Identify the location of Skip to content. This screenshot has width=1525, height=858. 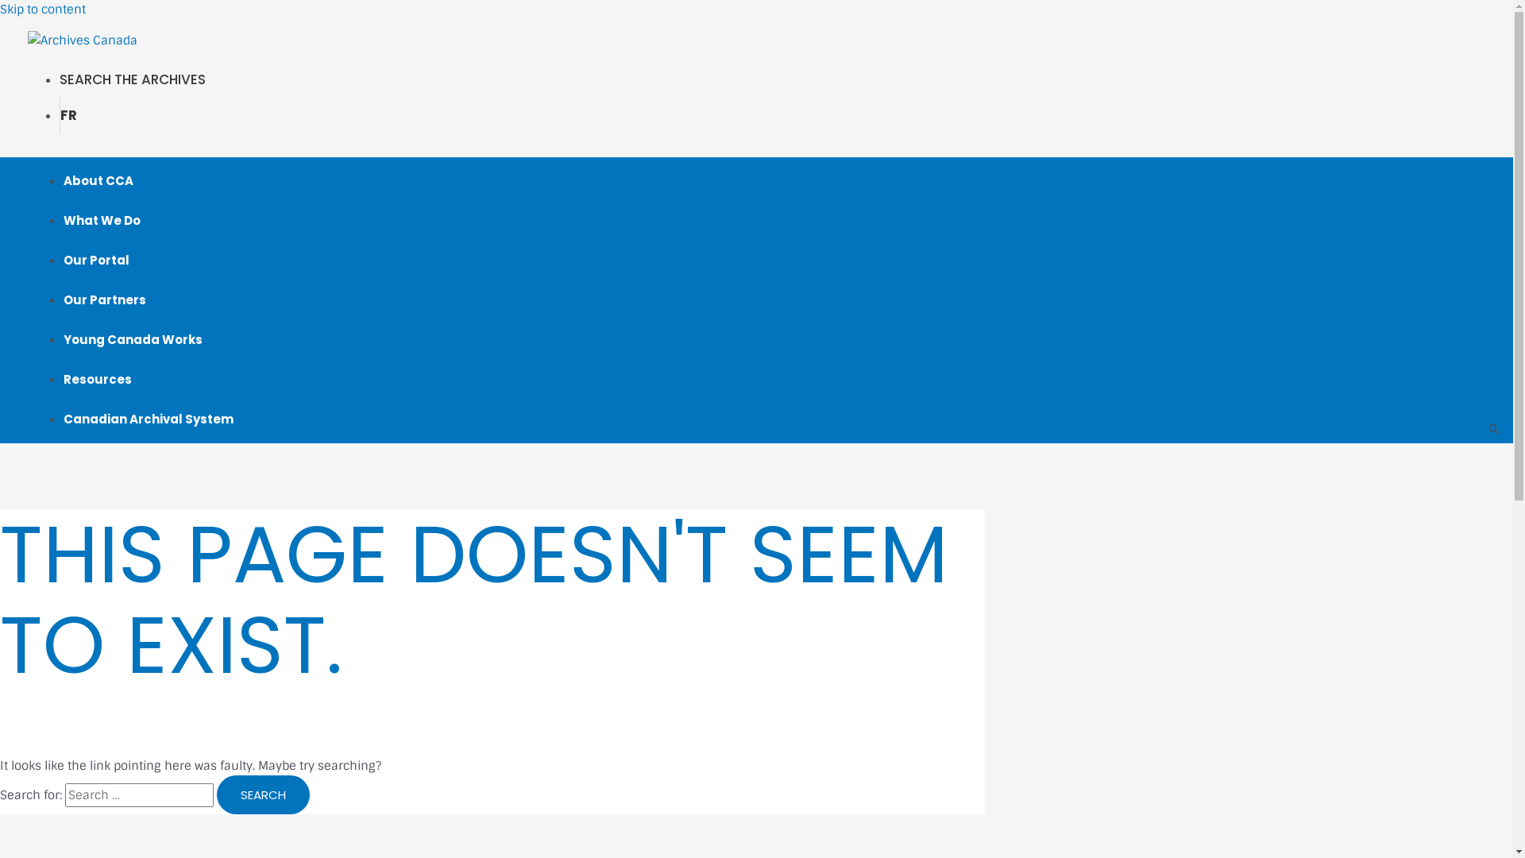
(43, 10).